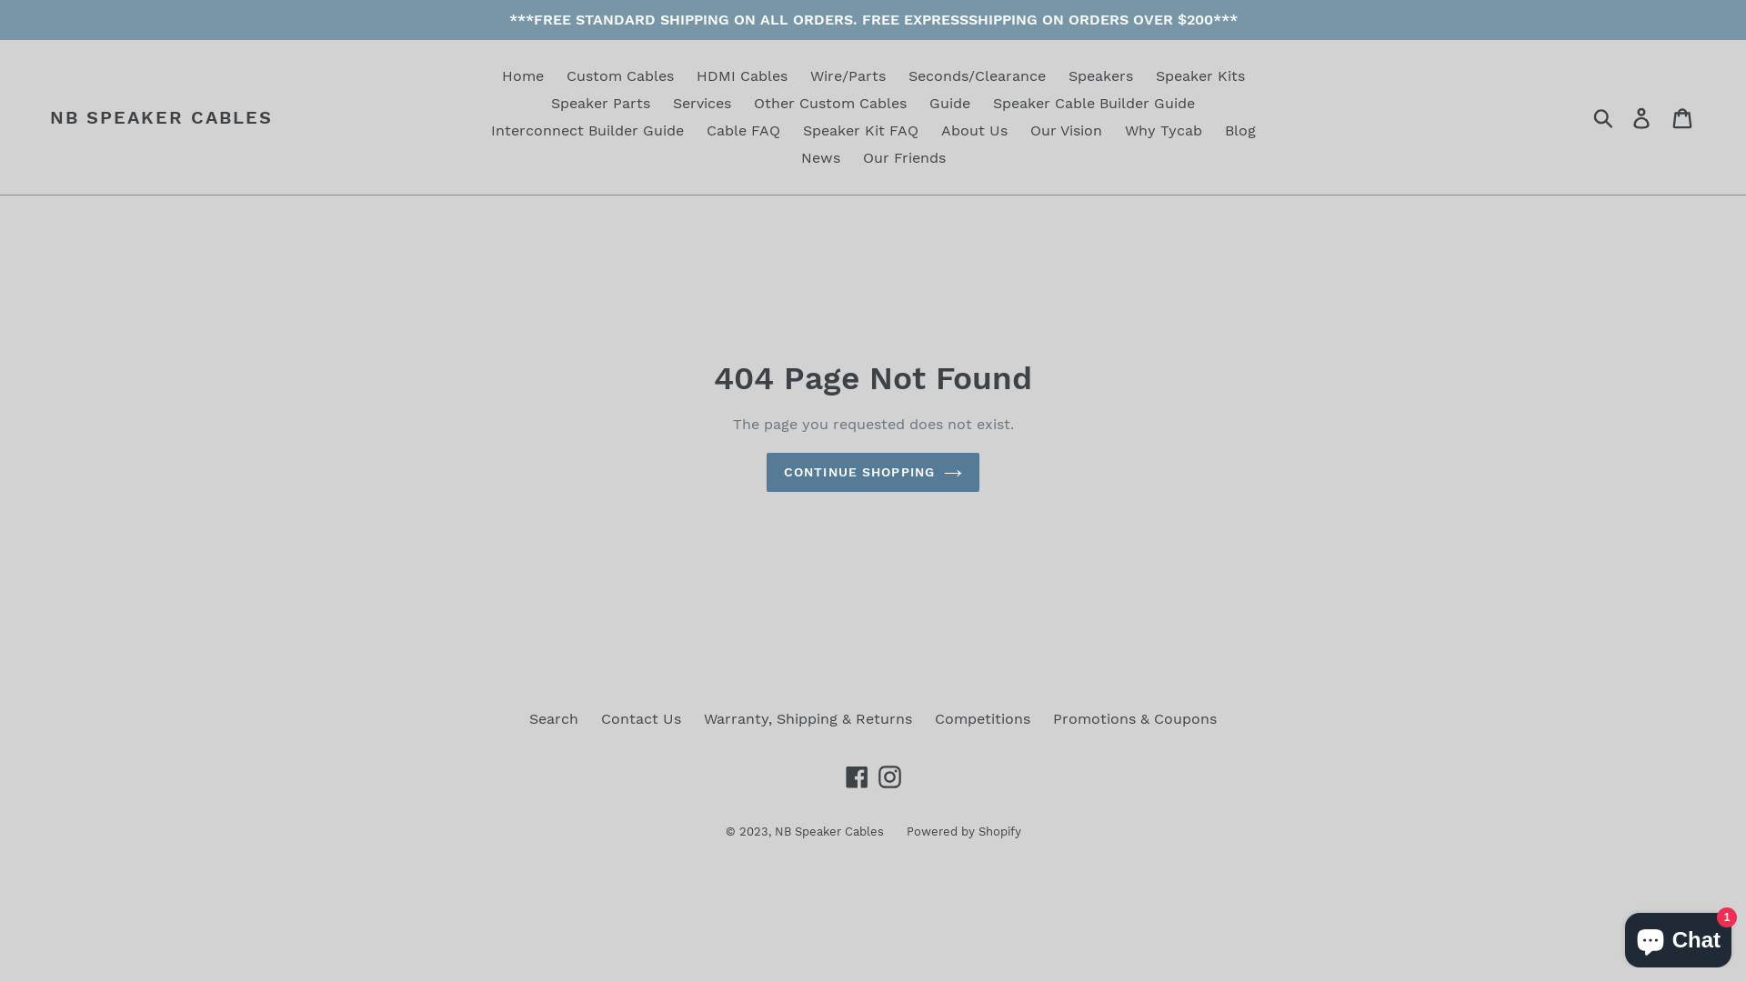 The image size is (1746, 982). What do you see at coordinates (820, 158) in the screenshot?
I see `News` at bounding box center [820, 158].